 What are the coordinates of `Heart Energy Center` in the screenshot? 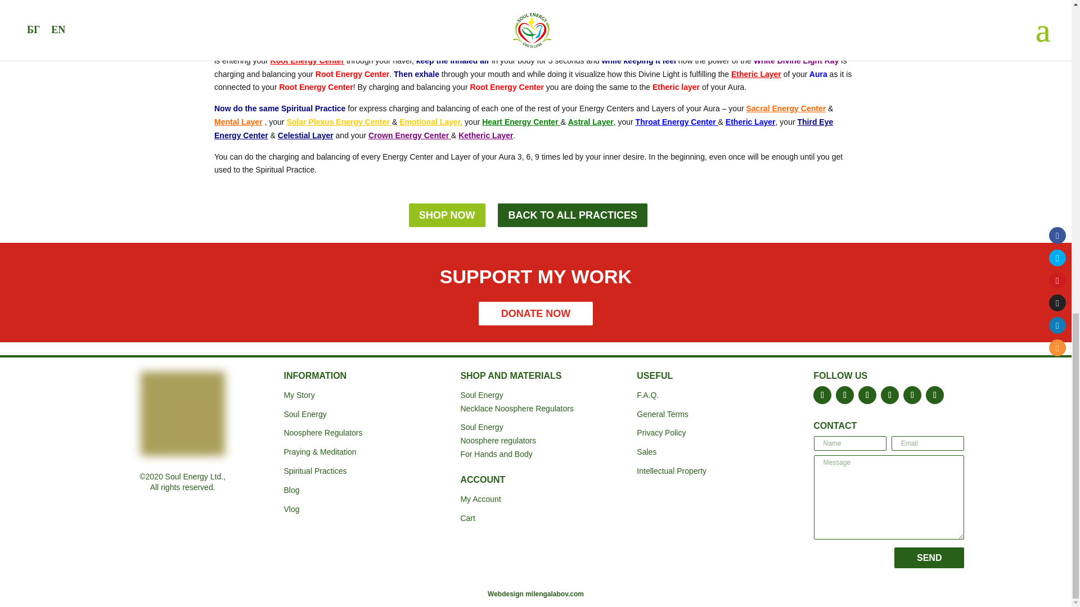 It's located at (521, 121).